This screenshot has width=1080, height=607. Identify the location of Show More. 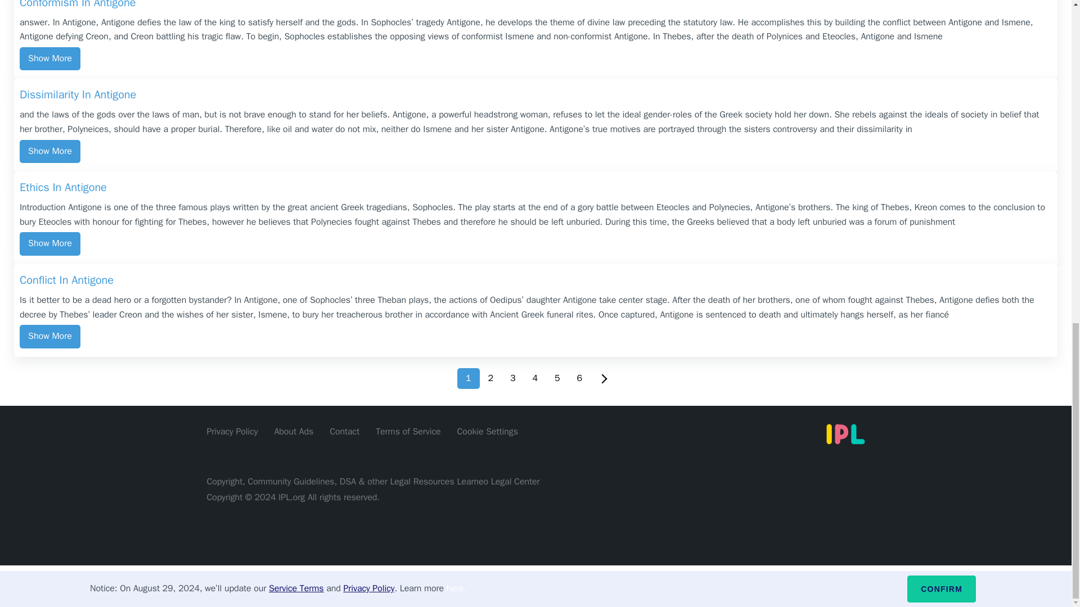
(49, 152).